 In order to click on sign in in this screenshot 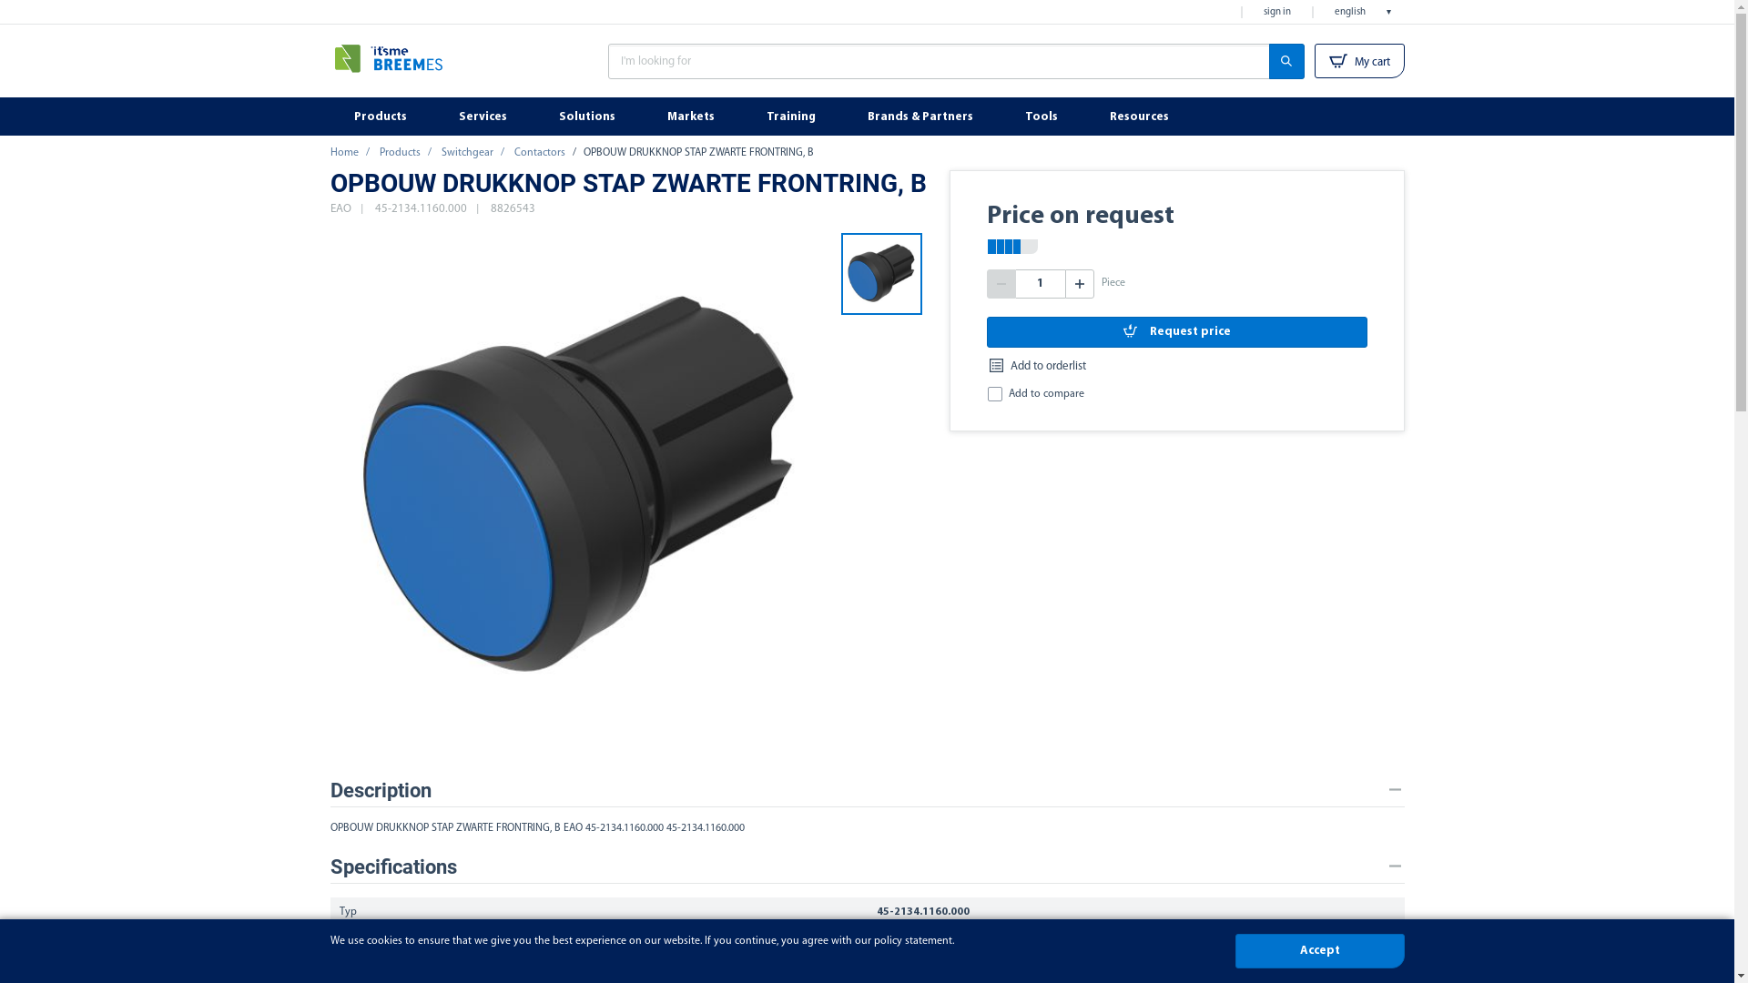, I will do `click(1277, 13)`.